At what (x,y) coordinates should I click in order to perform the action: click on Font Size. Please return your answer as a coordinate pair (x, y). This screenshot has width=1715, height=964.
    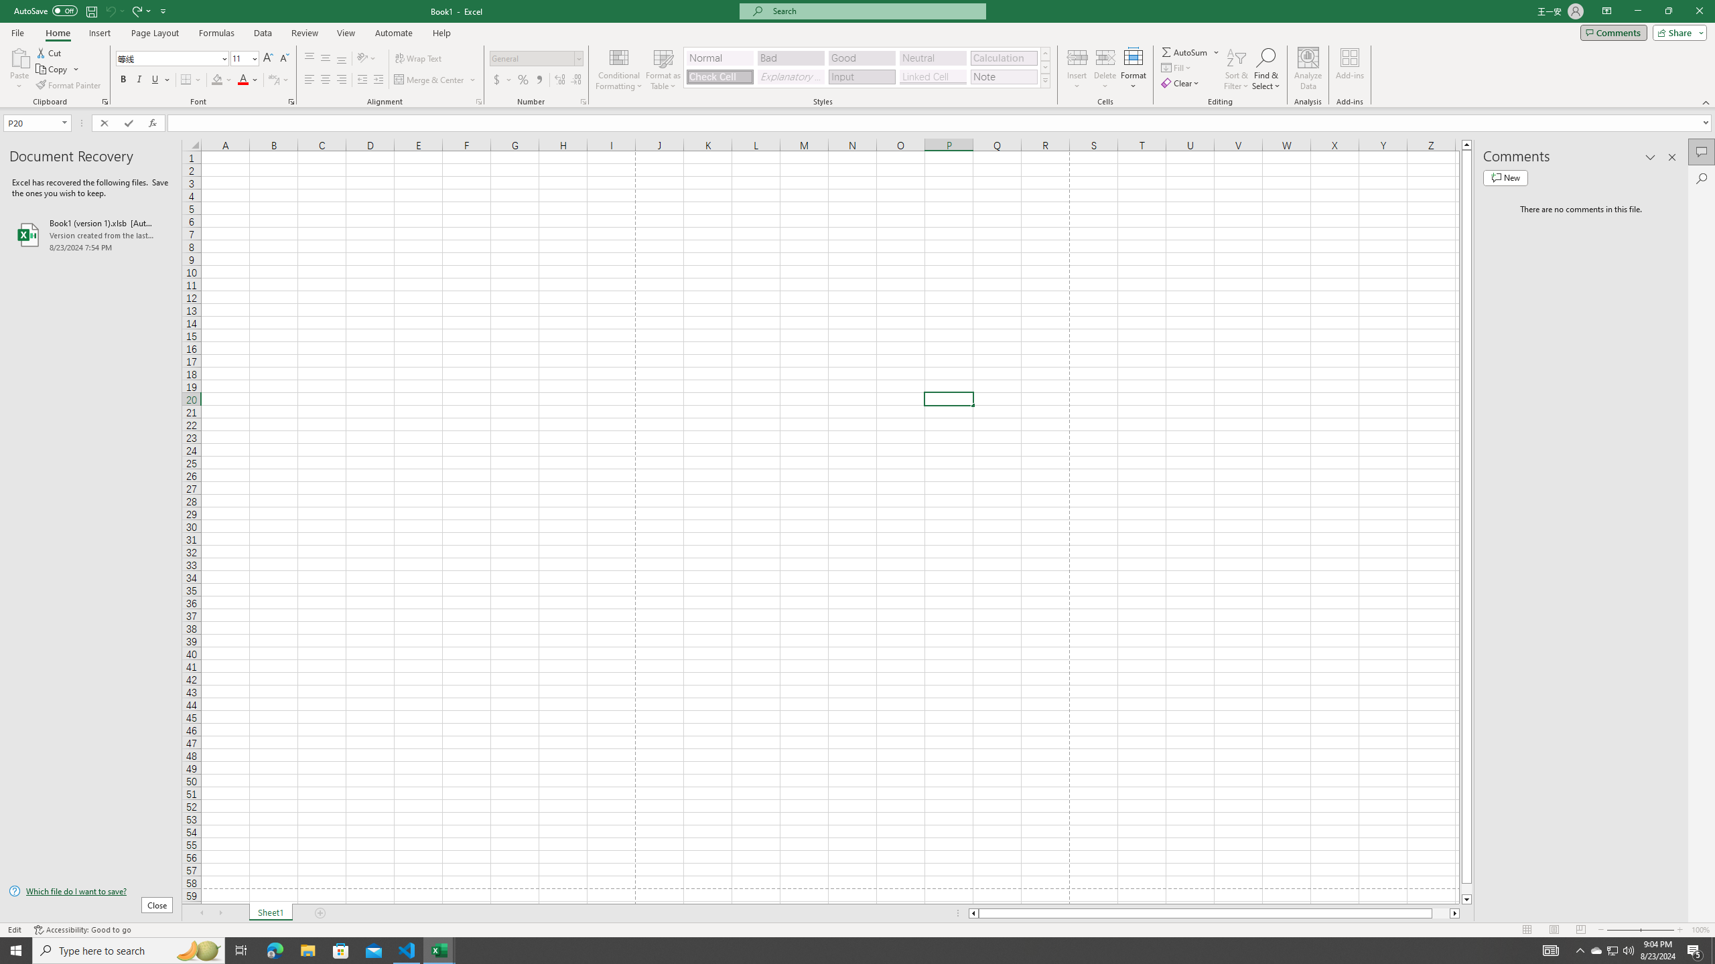
    Looking at the image, I should click on (244, 59).